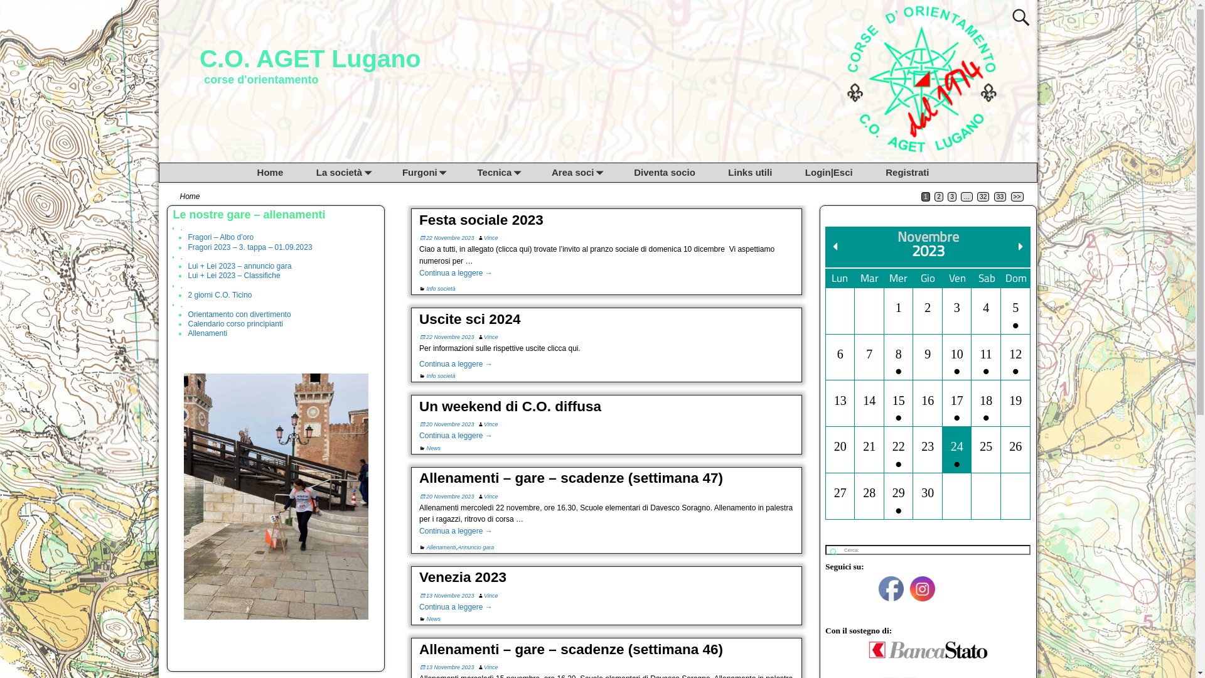  Describe the element at coordinates (434, 619) in the screenshot. I see `News` at that location.